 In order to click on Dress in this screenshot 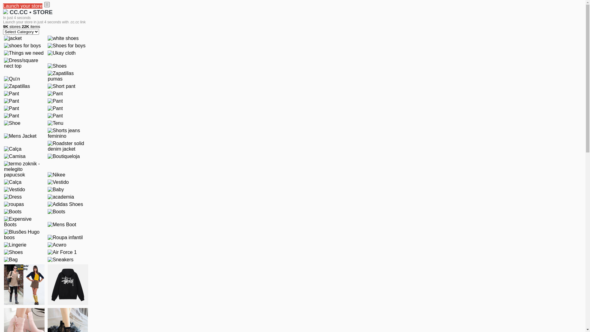, I will do `click(13, 197)`.